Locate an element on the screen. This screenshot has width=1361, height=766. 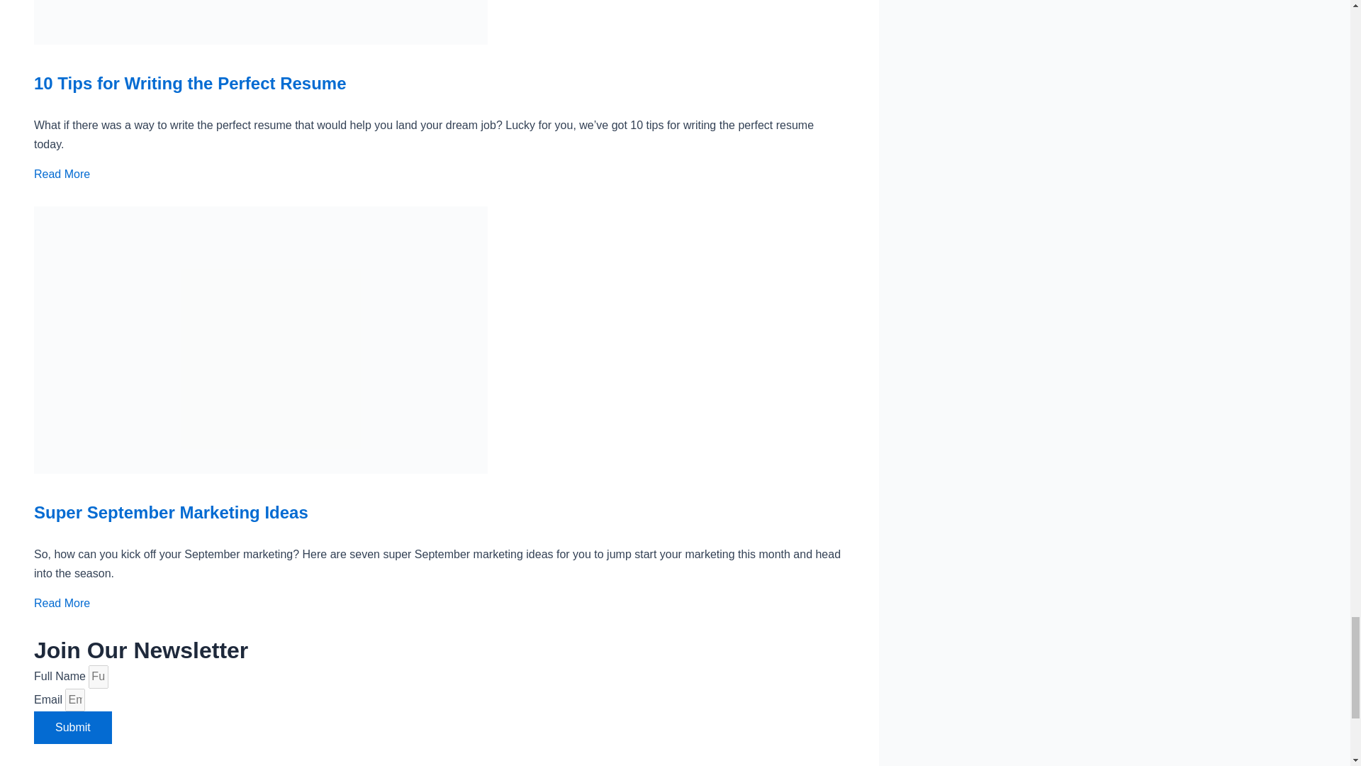
Read More is located at coordinates (62, 603).